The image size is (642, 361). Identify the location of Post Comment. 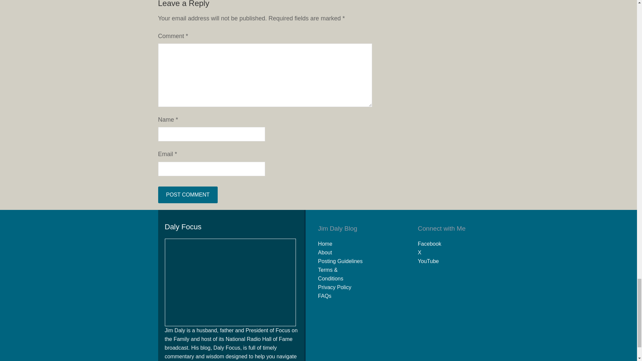
(188, 195).